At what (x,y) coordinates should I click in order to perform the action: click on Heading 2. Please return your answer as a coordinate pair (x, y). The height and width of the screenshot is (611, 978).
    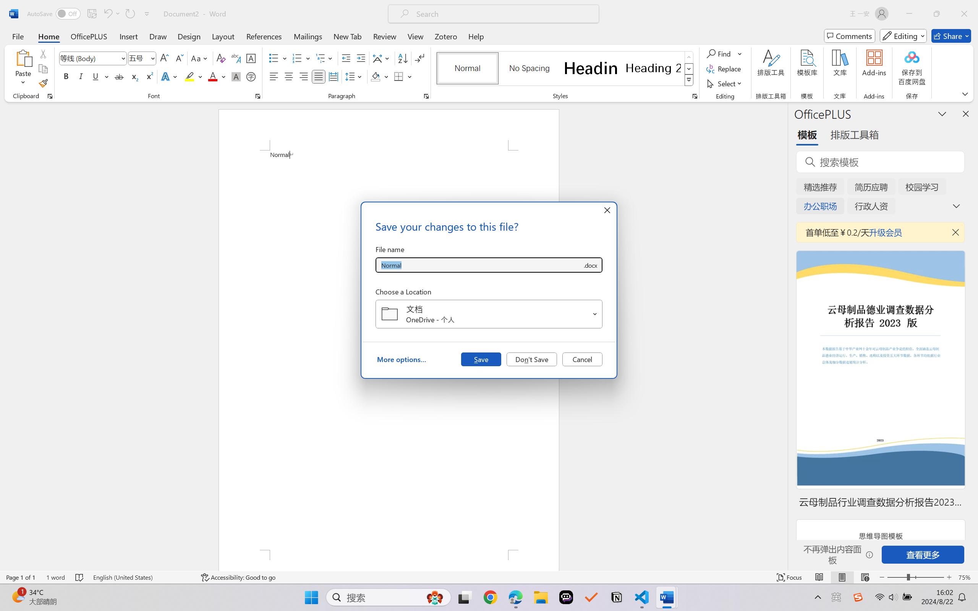
    Looking at the image, I should click on (653, 68).